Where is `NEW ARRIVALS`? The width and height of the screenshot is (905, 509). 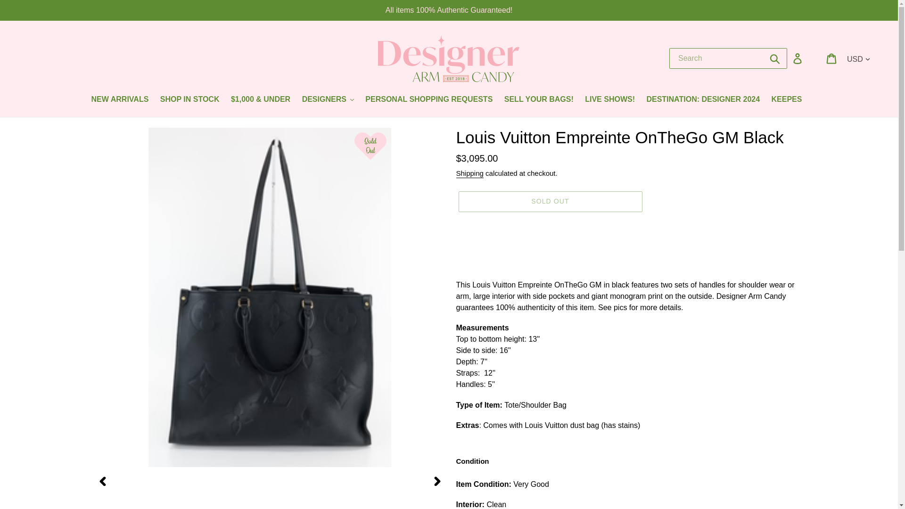
NEW ARRIVALS is located at coordinates (120, 100).